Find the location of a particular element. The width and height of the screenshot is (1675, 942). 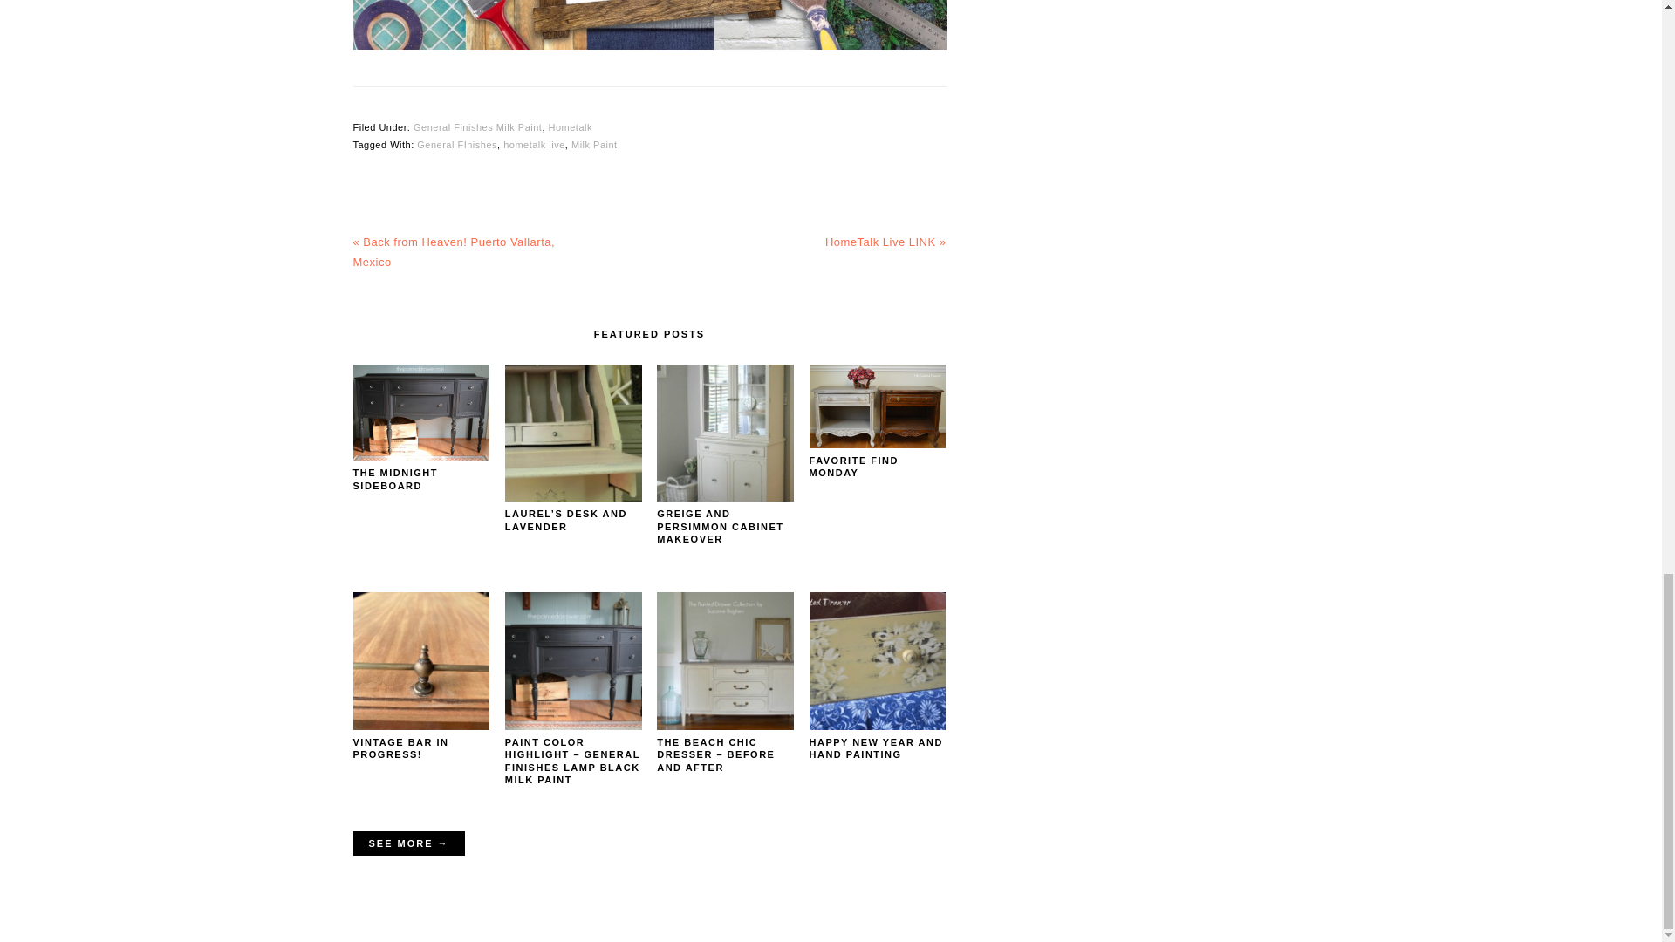

General FInishes is located at coordinates (457, 144).